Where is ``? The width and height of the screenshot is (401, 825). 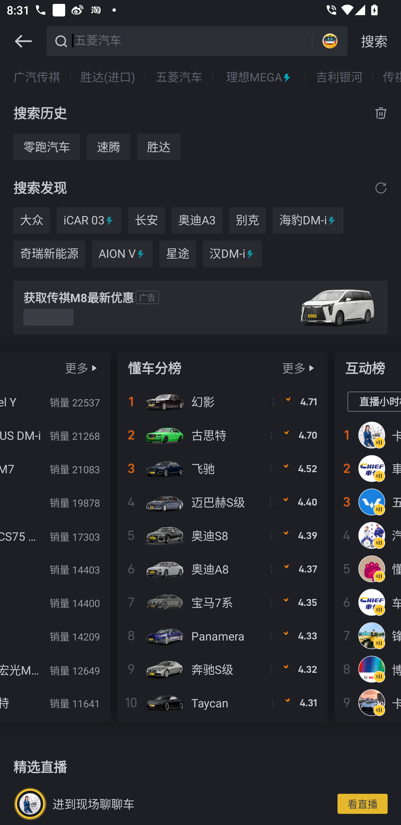  is located at coordinates (381, 188).